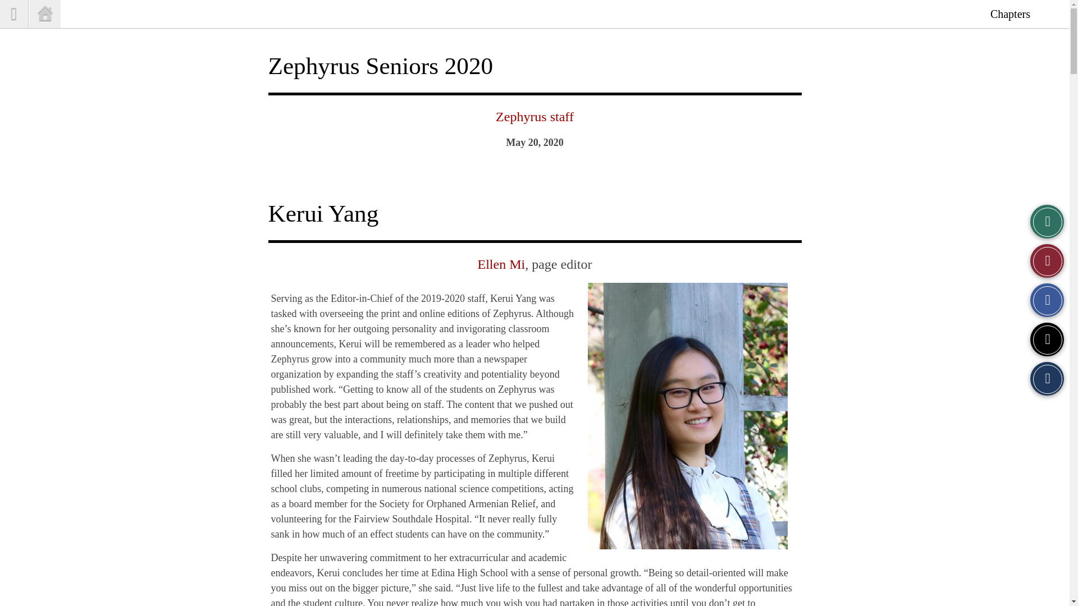  What do you see at coordinates (1010, 13) in the screenshot?
I see `Chapters` at bounding box center [1010, 13].